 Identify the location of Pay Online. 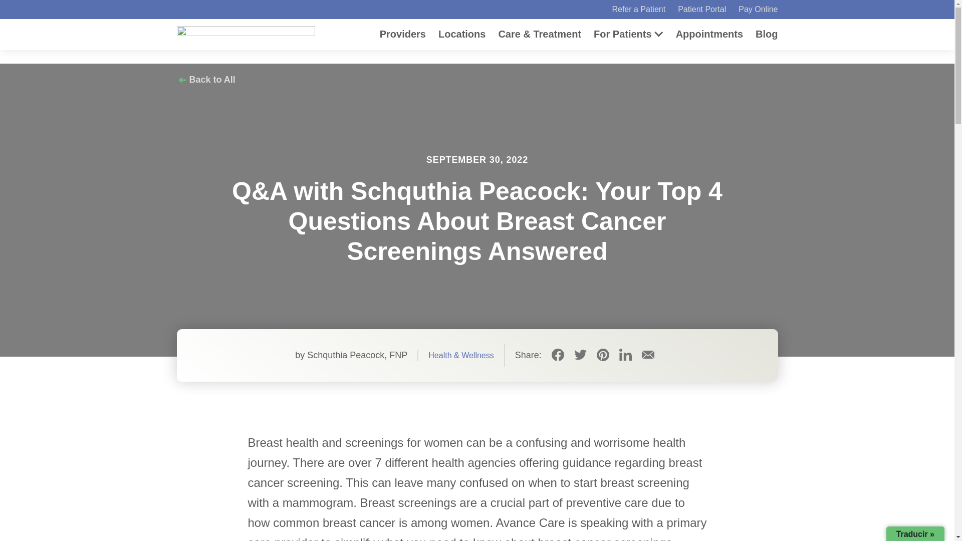
(758, 9).